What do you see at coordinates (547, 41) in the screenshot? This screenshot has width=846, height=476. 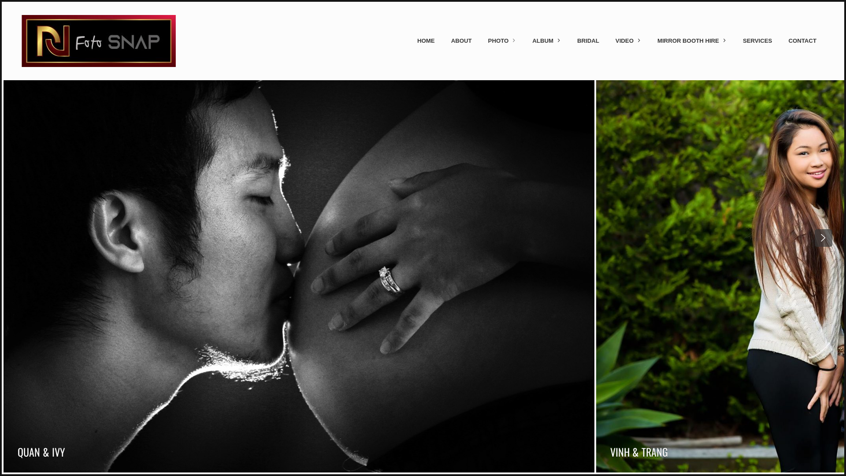 I see `ALBUM` at bounding box center [547, 41].